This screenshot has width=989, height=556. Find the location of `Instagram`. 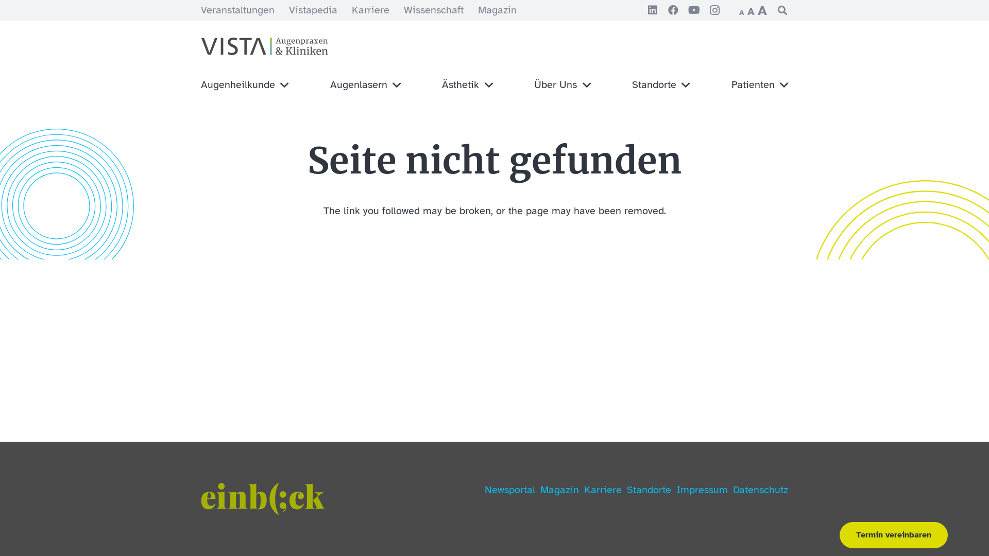

Instagram is located at coordinates (714, 10).